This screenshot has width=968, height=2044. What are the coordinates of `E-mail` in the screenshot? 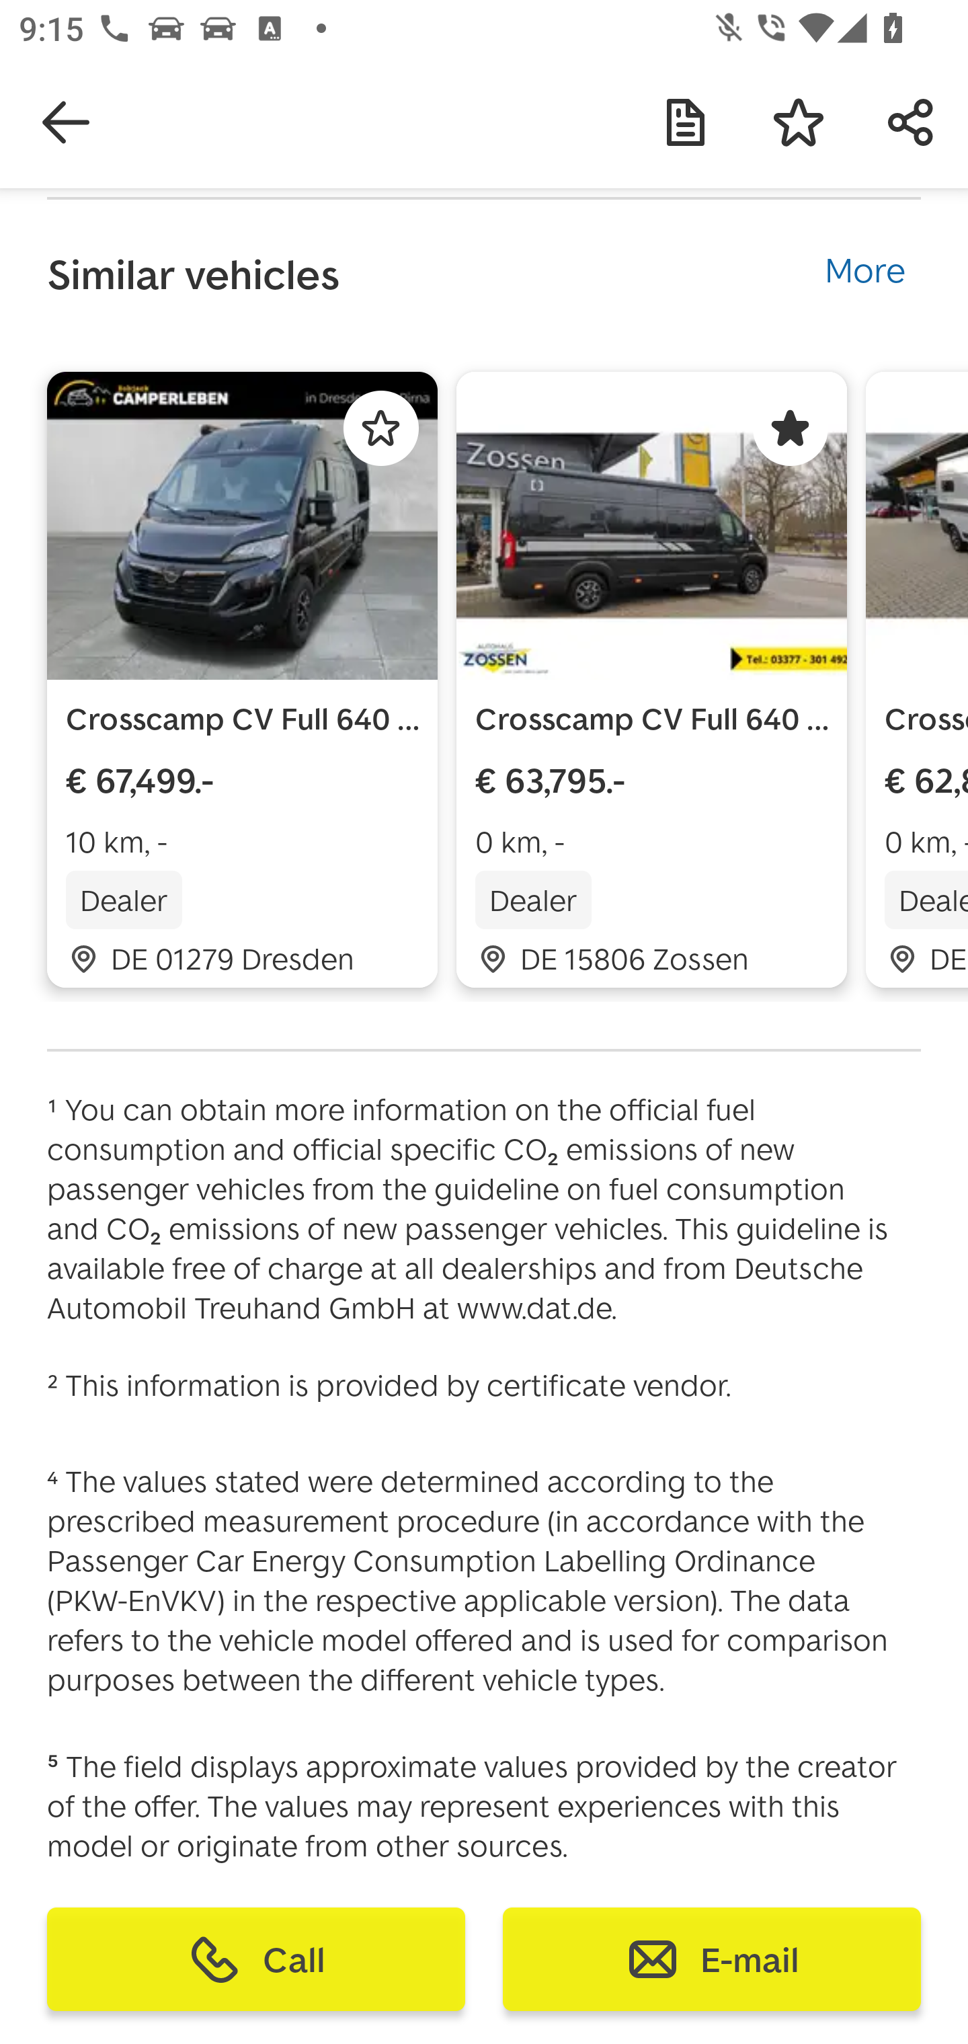 It's located at (711, 1959).